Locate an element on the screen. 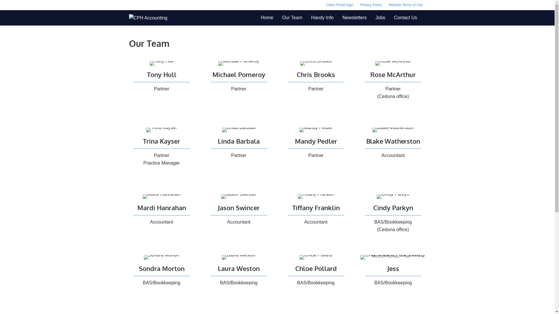 The image size is (559, 314). Newsletters is located at coordinates (355, 18).